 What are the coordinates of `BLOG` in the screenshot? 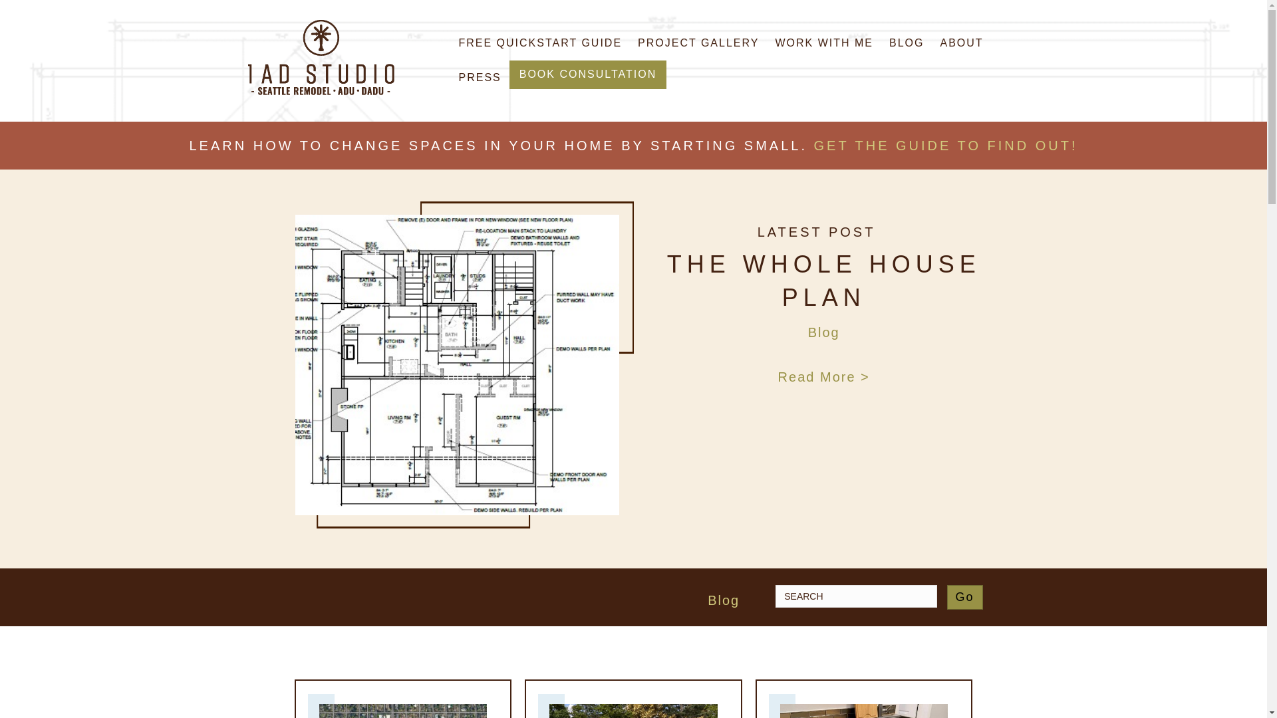 It's located at (906, 43).